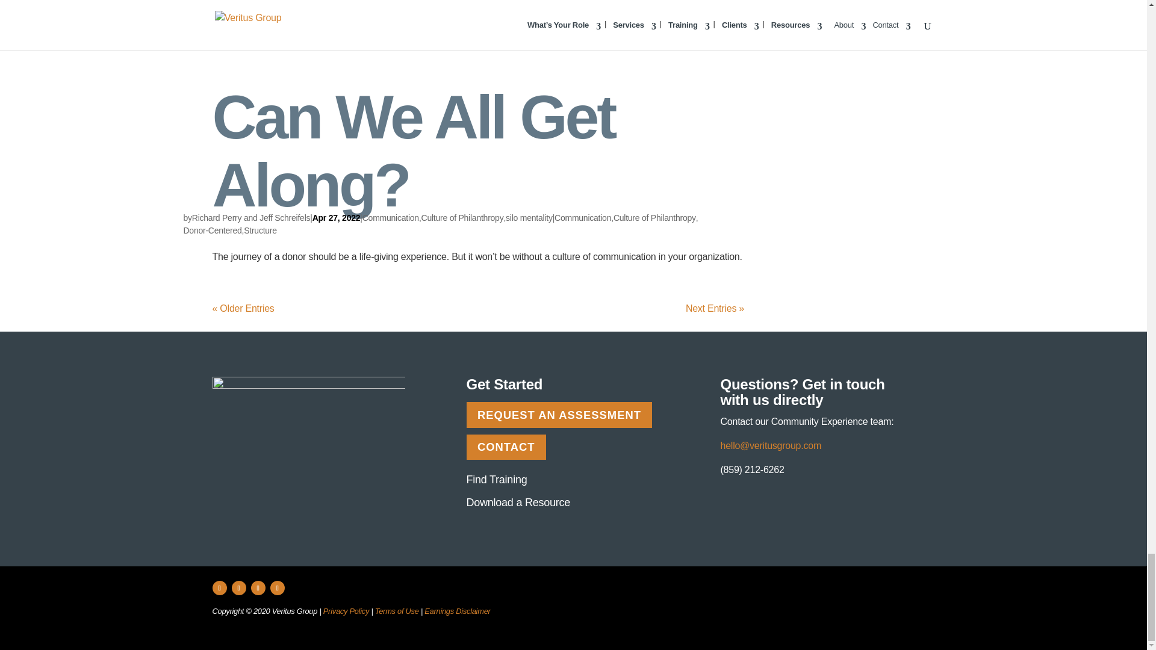  Describe the element at coordinates (277, 588) in the screenshot. I see `Follow on Youtube` at that location.